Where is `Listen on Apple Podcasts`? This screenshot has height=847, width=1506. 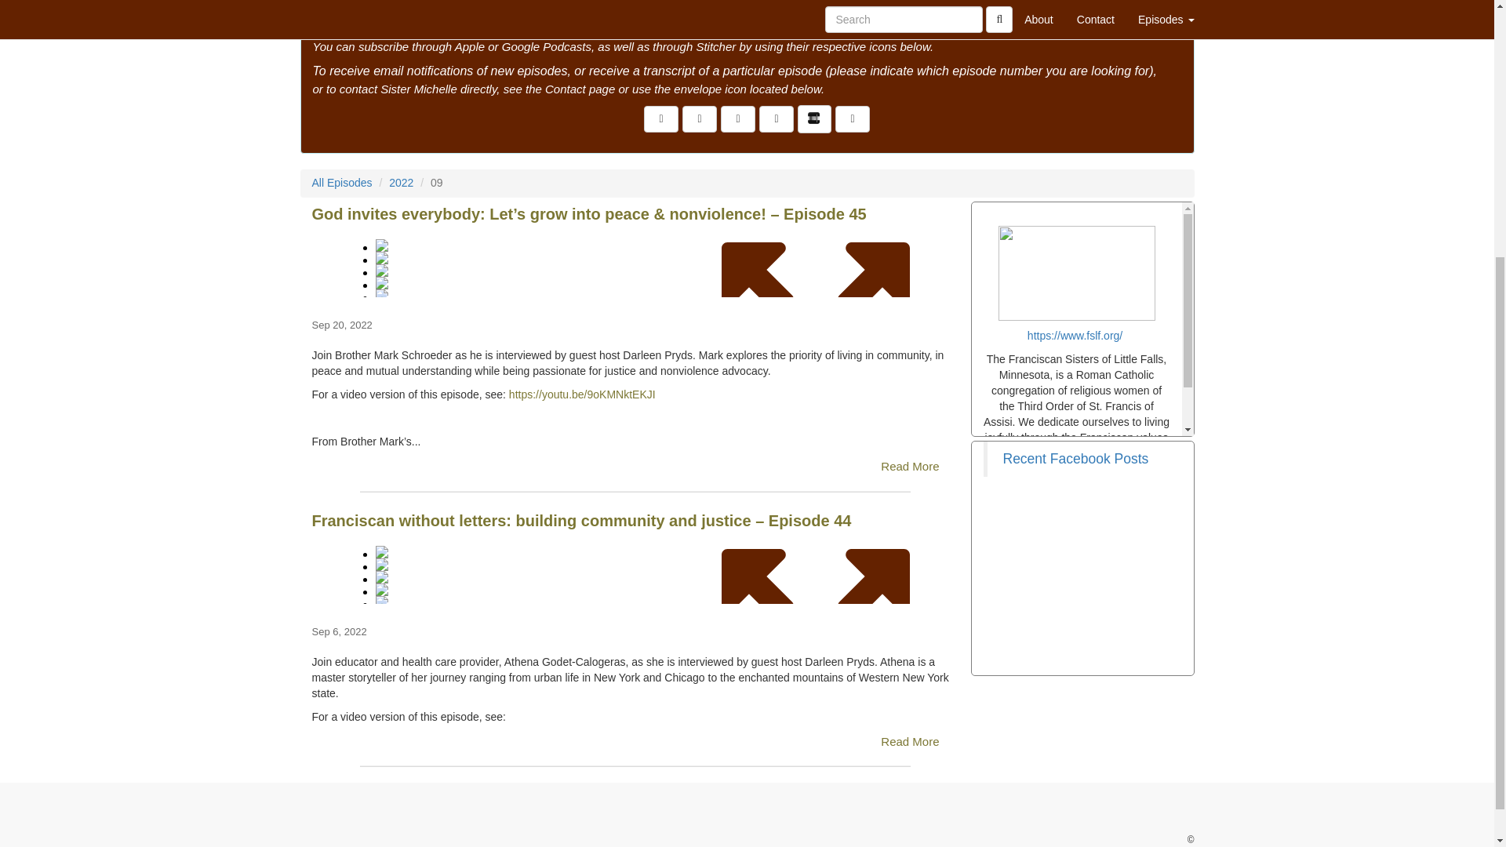
Listen on Apple Podcasts is located at coordinates (776, 119).